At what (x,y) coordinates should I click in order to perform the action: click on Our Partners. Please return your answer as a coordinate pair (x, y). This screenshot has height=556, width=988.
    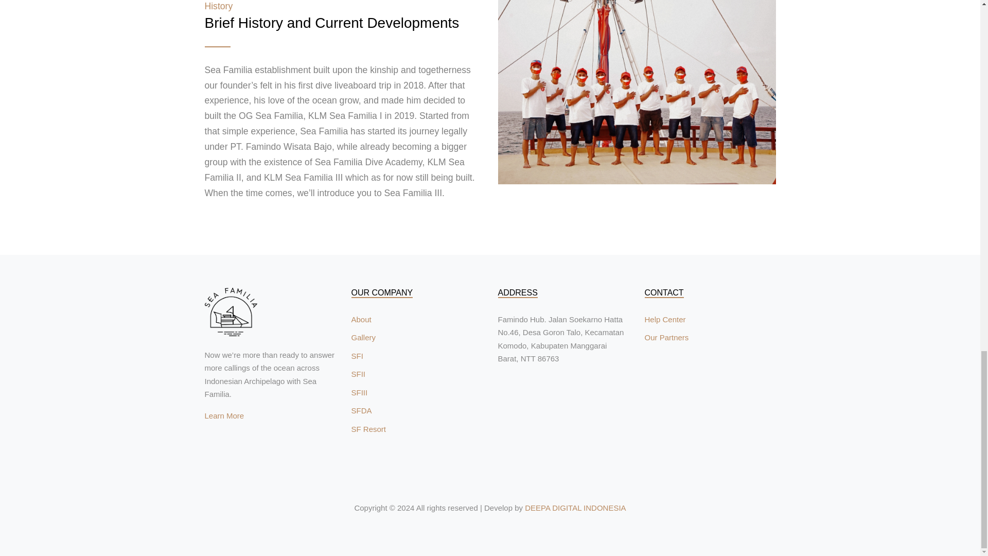
    Looking at the image, I should click on (666, 337).